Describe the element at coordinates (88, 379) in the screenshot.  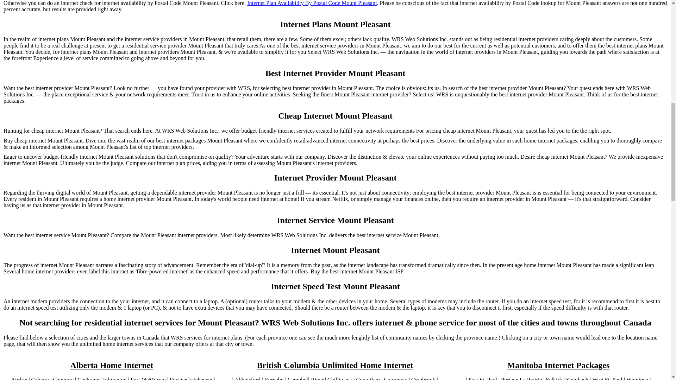
I see `Cochrane` at that location.